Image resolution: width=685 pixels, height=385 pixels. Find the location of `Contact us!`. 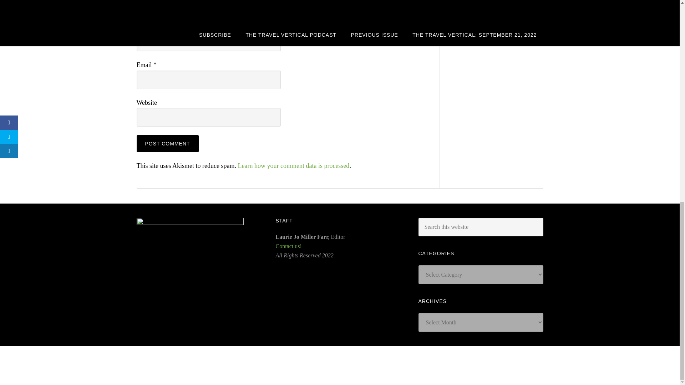

Contact us! is located at coordinates (288, 246).